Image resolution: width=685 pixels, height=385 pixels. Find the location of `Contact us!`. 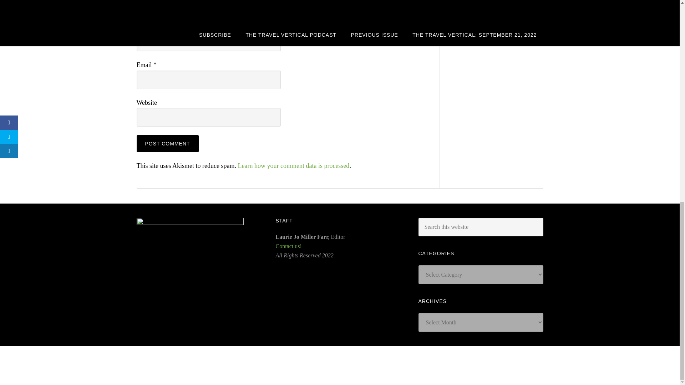

Contact us! is located at coordinates (288, 246).